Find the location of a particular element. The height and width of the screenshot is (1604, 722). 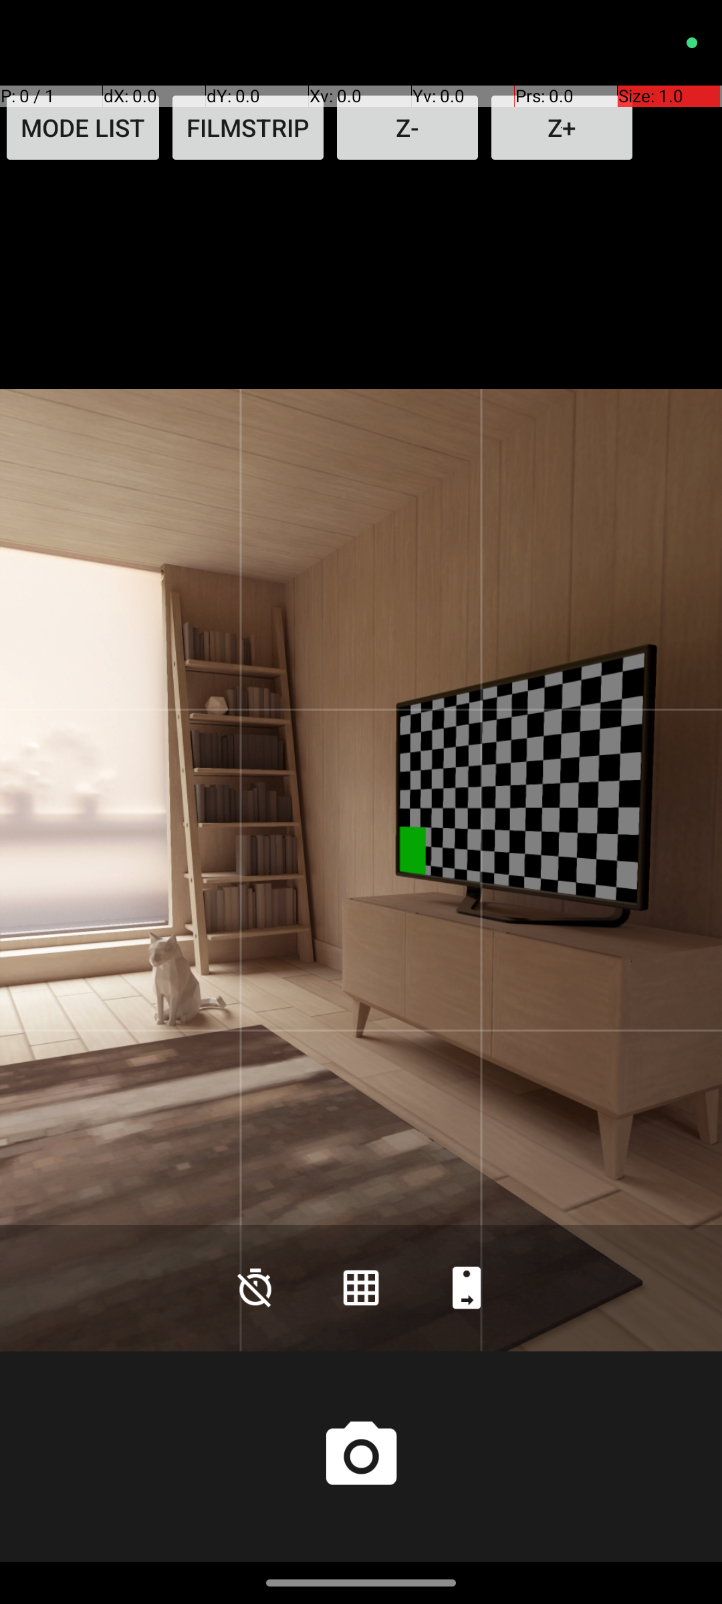

Z+ is located at coordinates (562, 128).